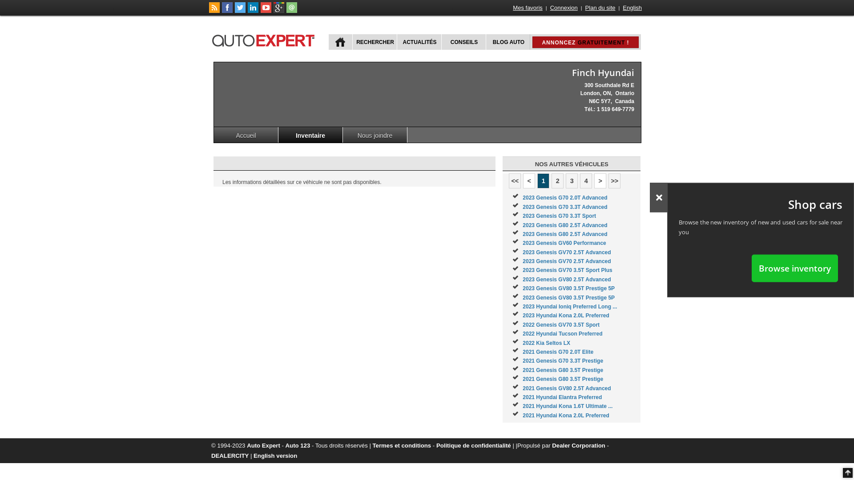 Image resolution: width=854 pixels, height=480 pixels. Describe the element at coordinates (292, 11) in the screenshot. I see `Joindre autoExpert.ca` at that location.